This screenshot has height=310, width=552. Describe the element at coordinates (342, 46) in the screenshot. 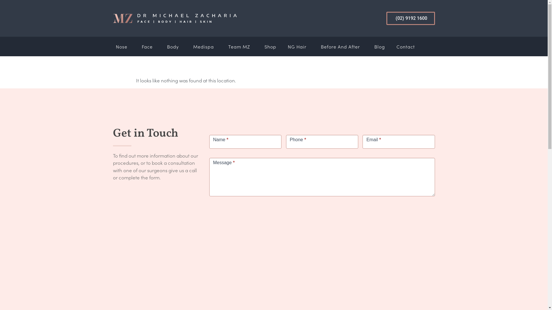

I see `Before And After` at that location.